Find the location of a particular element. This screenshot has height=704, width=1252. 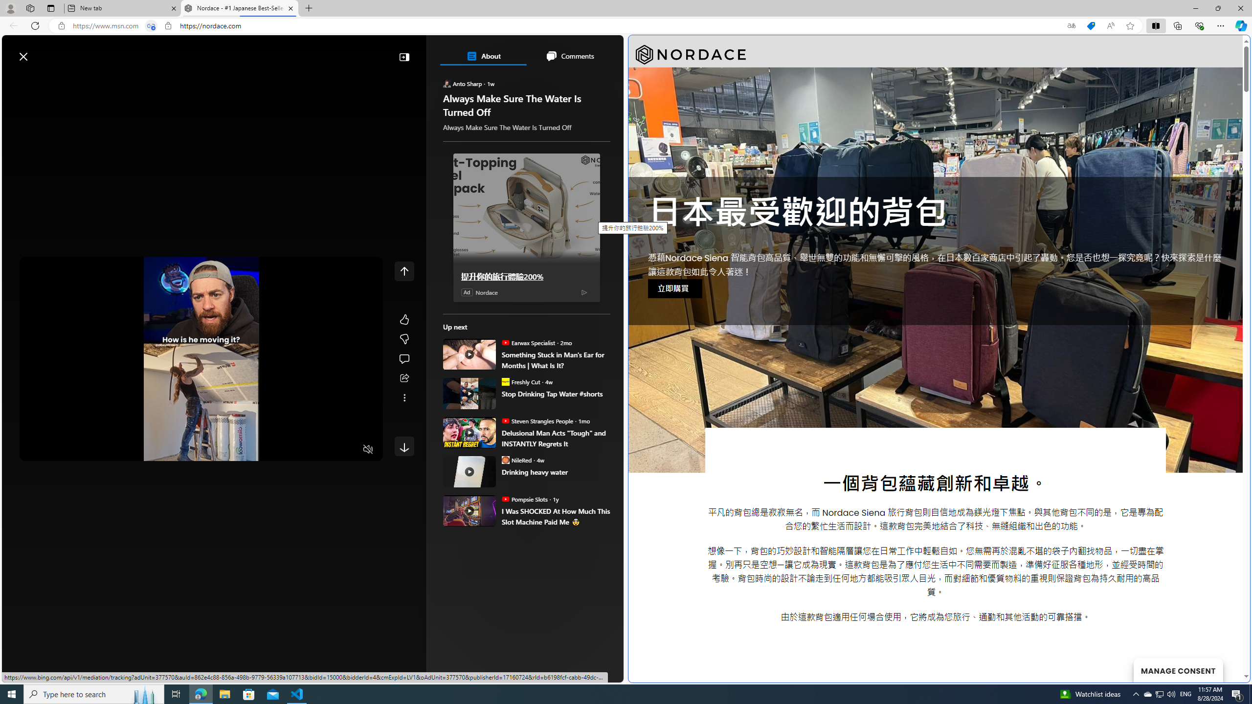

Earwax Specialist is located at coordinates (505, 342).